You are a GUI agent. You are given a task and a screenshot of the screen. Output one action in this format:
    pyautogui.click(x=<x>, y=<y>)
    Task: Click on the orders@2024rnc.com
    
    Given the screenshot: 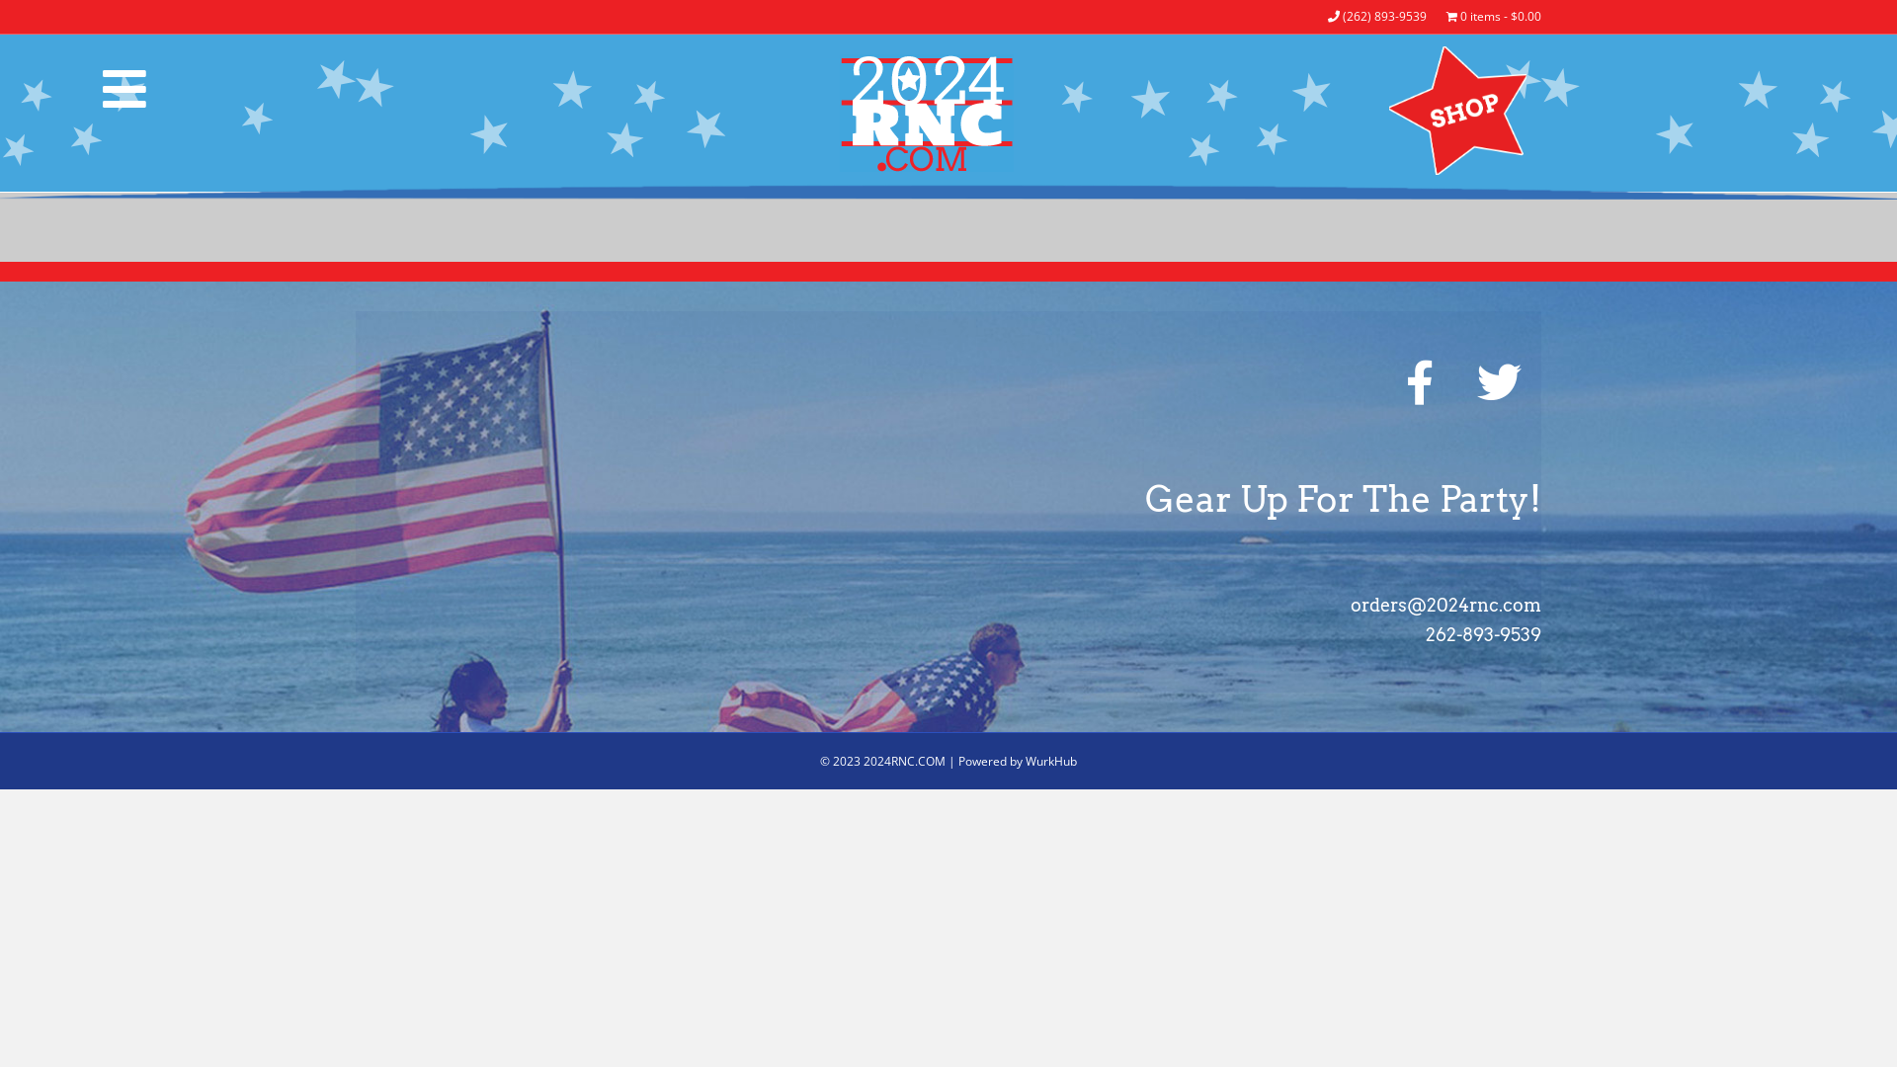 What is the action you would take?
    pyautogui.click(x=1446, y=605)
    